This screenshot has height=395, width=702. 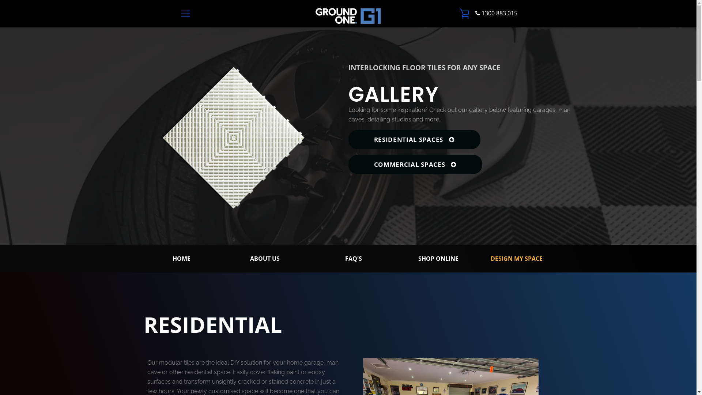 I want to click on Facebook, so click(x=180, y=369).